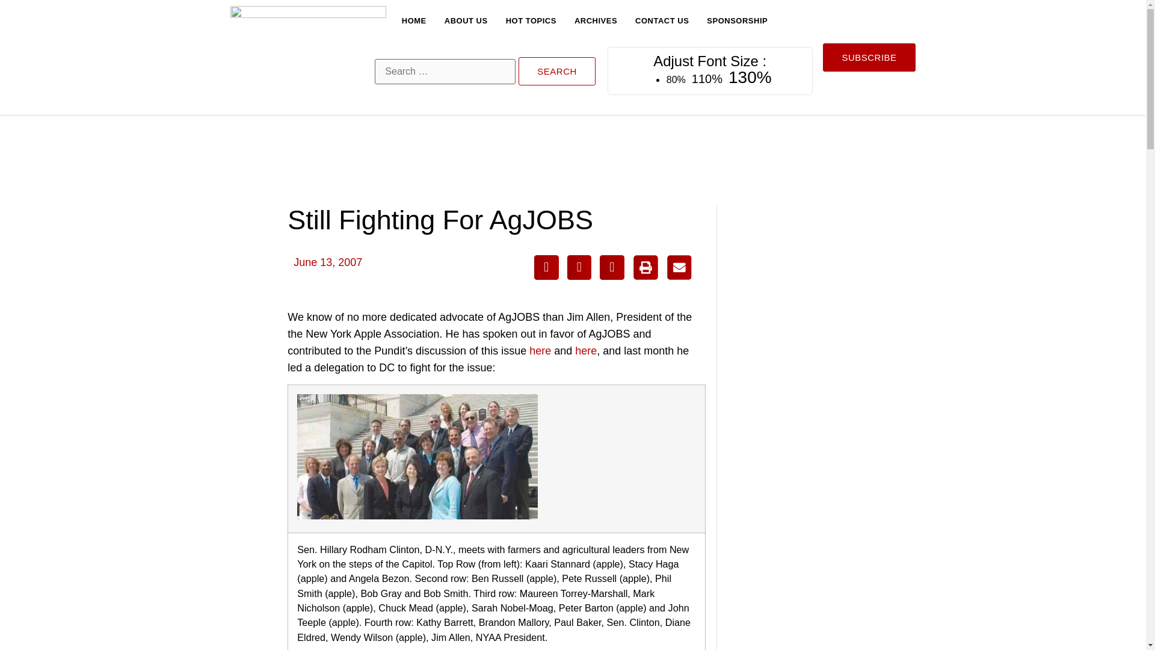 The height and width of the screenshot is (650, 1155). I want to click on CONTACT US, so click(662, 20).